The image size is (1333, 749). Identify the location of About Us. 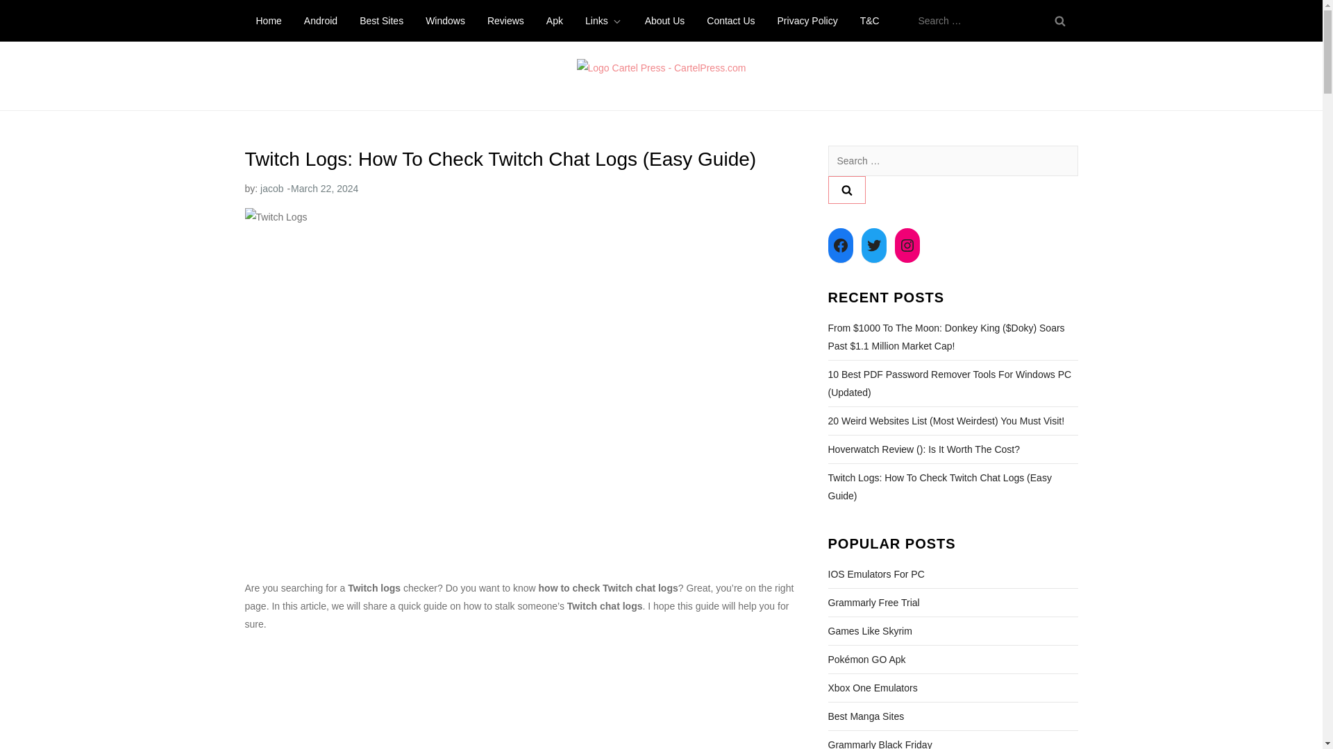
(665, 21).